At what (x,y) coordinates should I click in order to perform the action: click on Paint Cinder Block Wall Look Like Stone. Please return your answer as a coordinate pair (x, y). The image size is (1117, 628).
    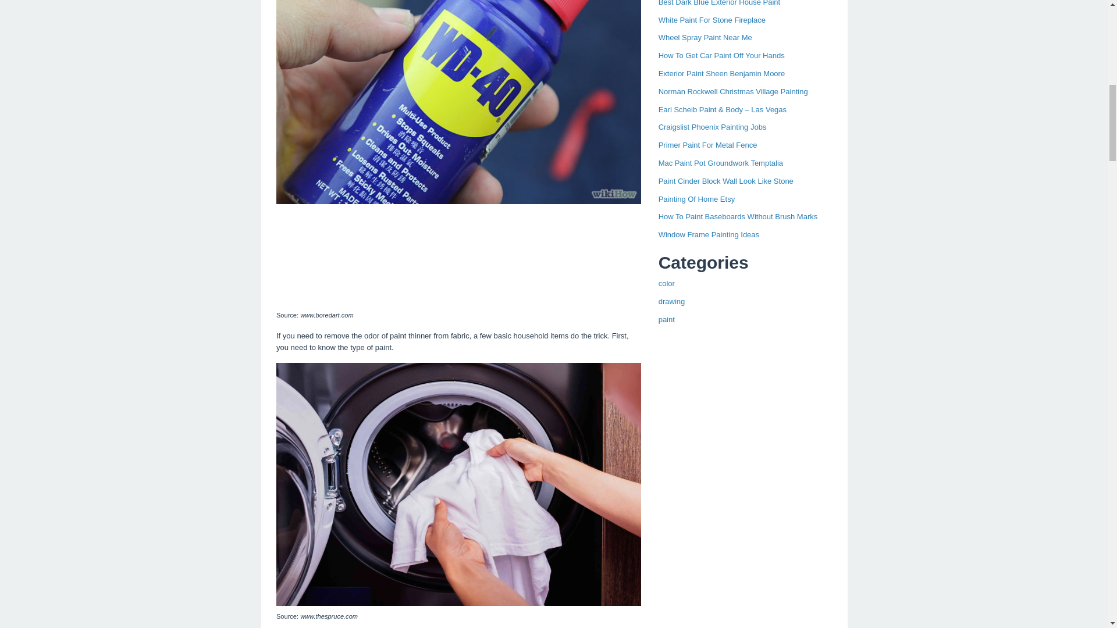
    Looking at the image, I should click on (726, 180).